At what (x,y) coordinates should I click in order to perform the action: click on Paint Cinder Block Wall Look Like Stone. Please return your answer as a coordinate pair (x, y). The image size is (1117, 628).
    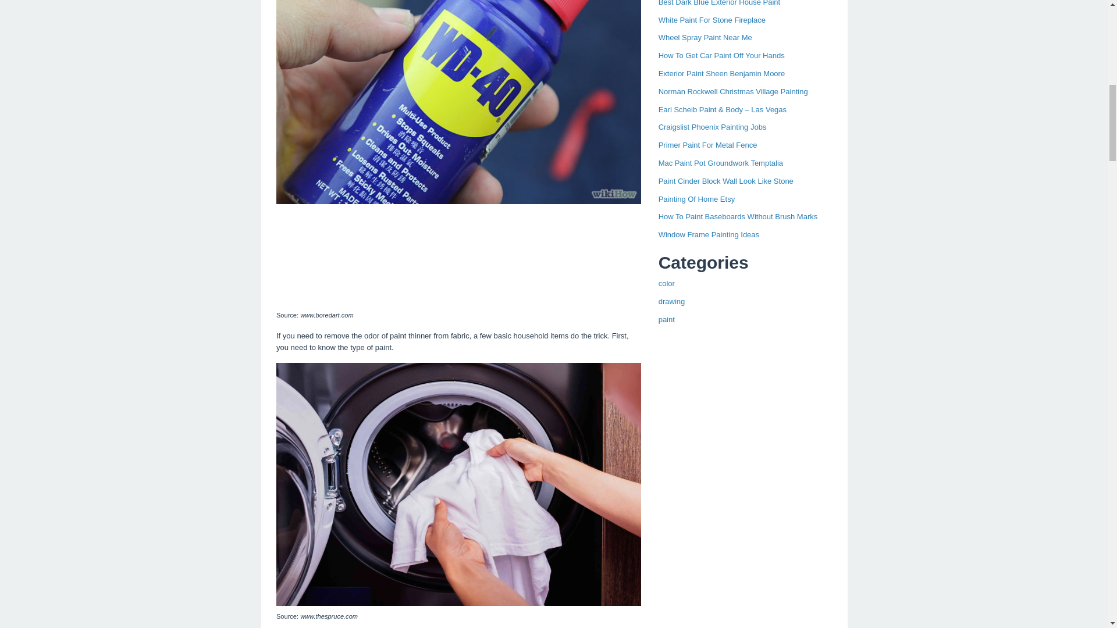
    Looking at the image, I should click on (726, 180).